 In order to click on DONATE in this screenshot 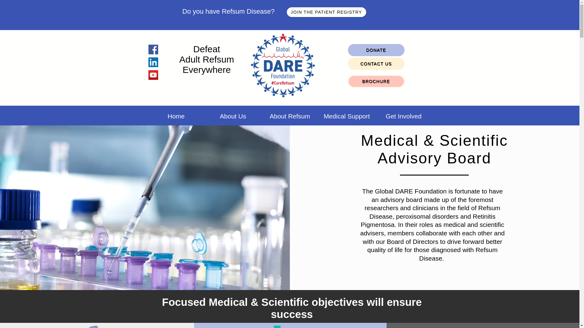, I will do `click(376, 50)`.